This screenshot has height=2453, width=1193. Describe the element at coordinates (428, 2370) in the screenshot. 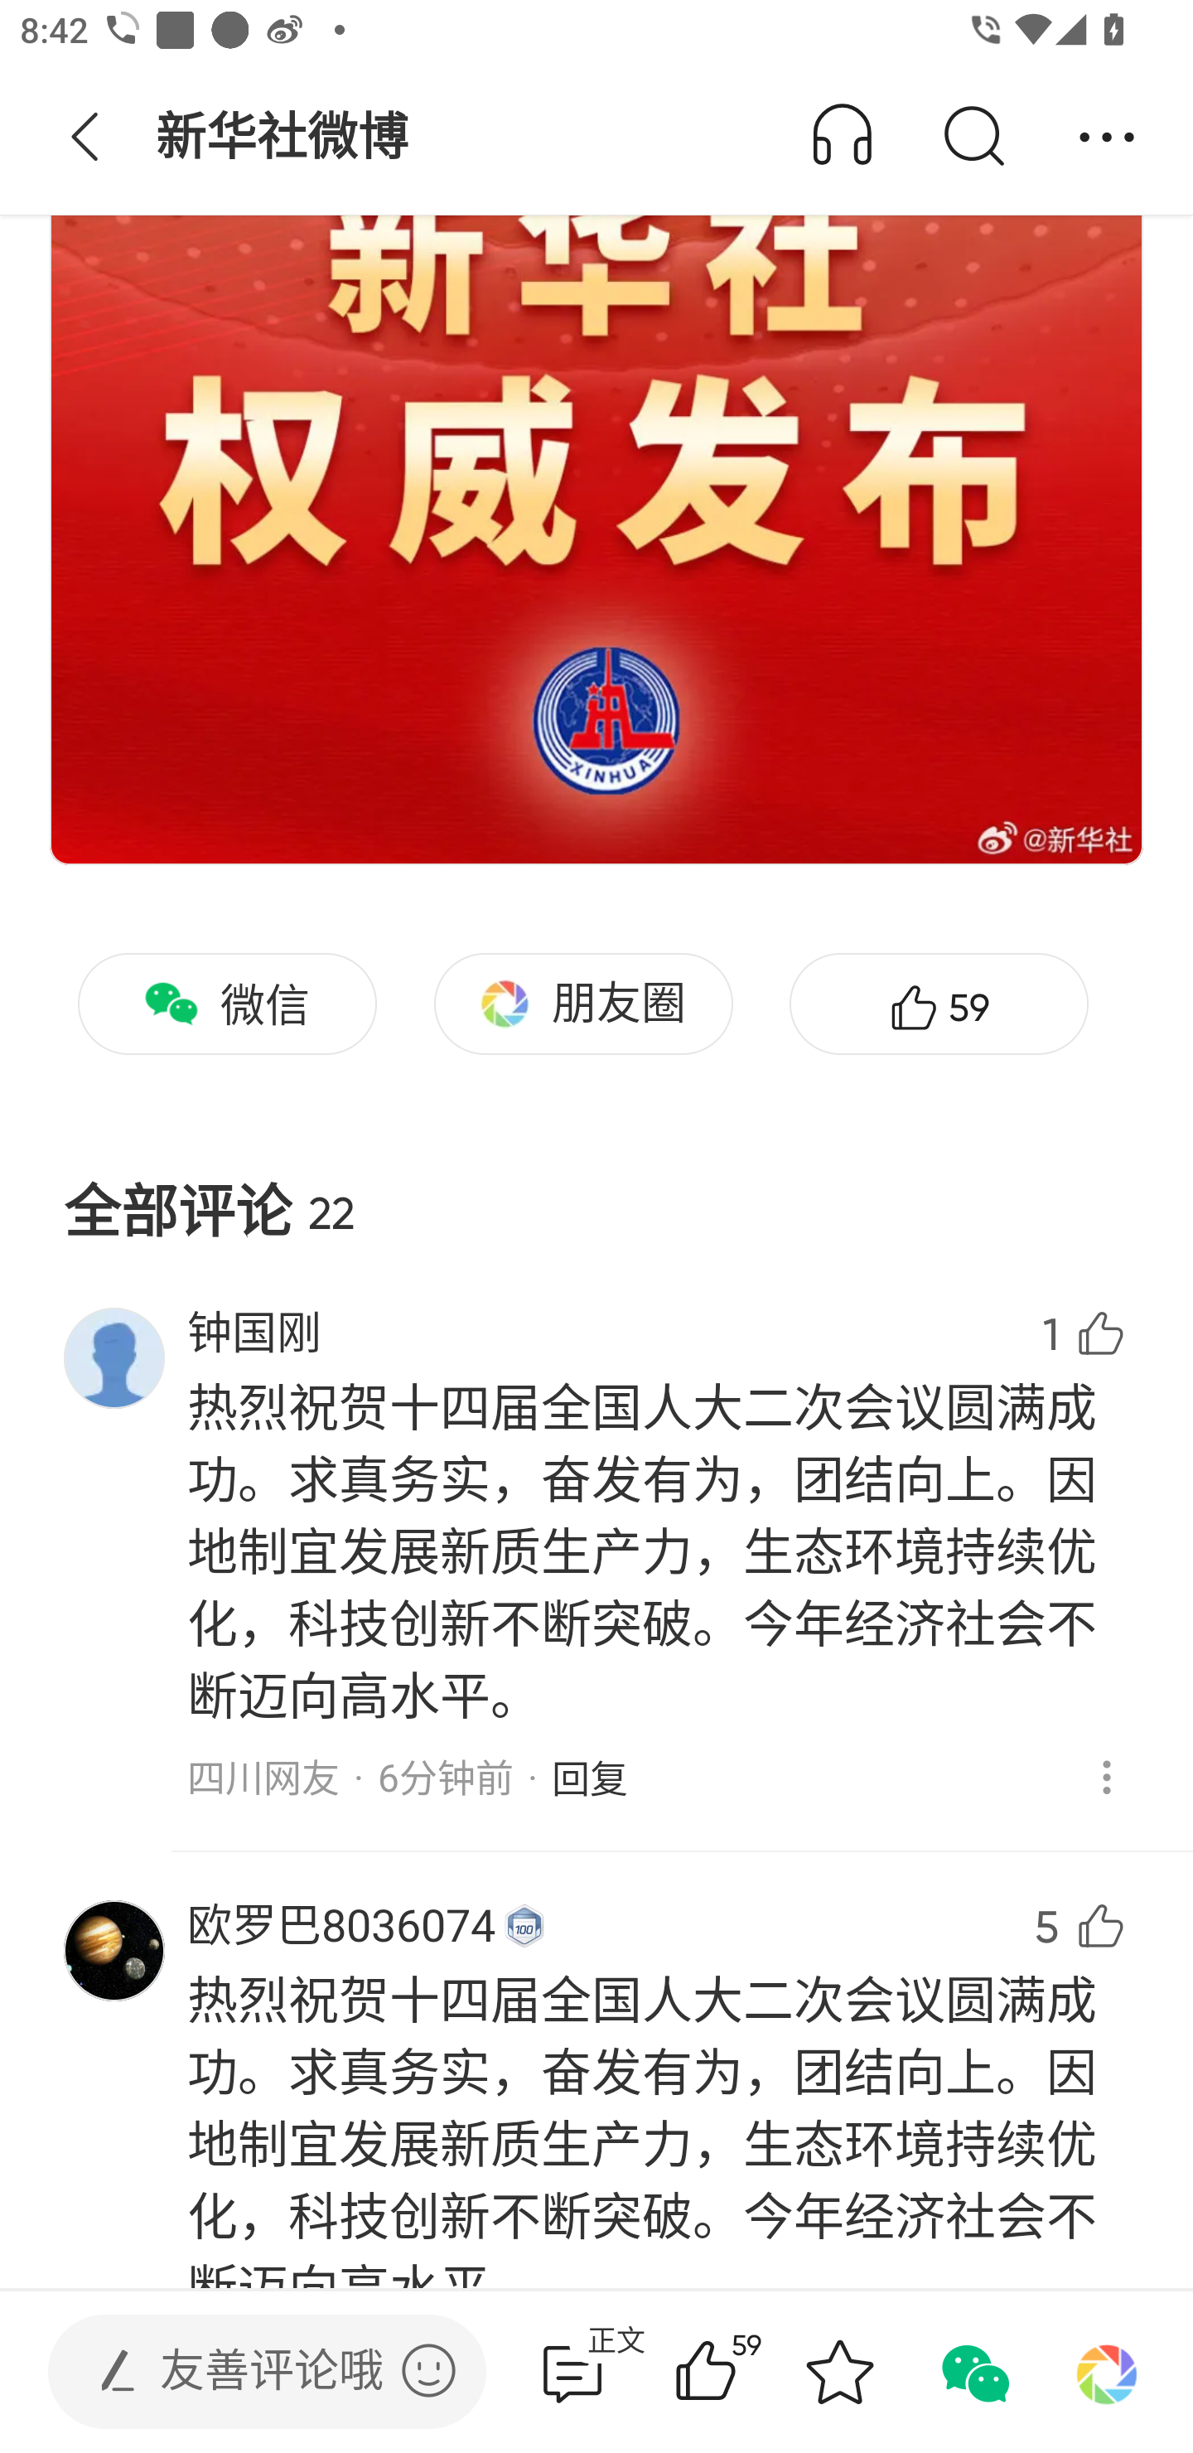

I see `` at that location.